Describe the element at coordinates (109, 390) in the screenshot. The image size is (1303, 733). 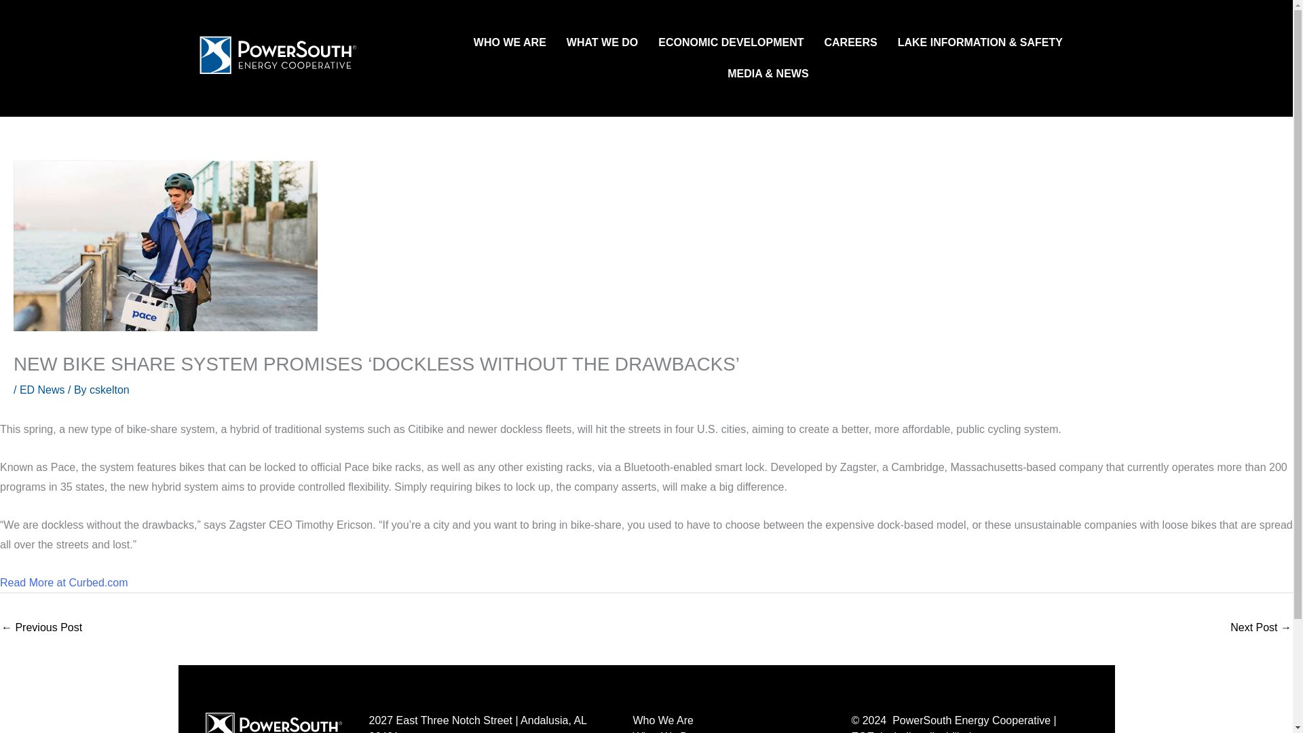
I see `cskelton` at that location.